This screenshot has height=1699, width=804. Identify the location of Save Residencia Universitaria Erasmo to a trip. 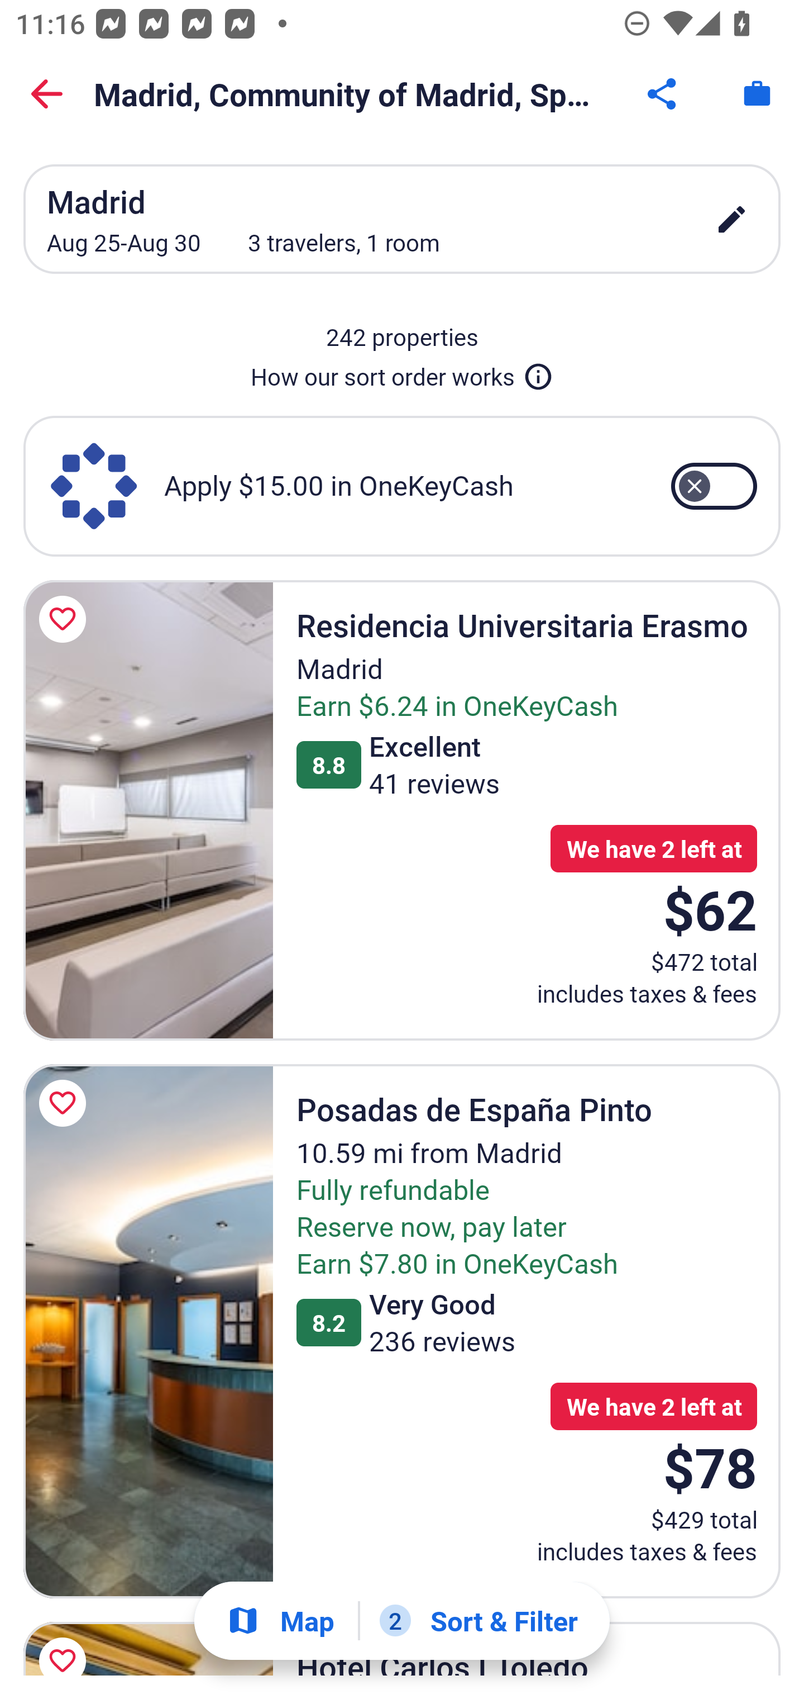
(66, 619).